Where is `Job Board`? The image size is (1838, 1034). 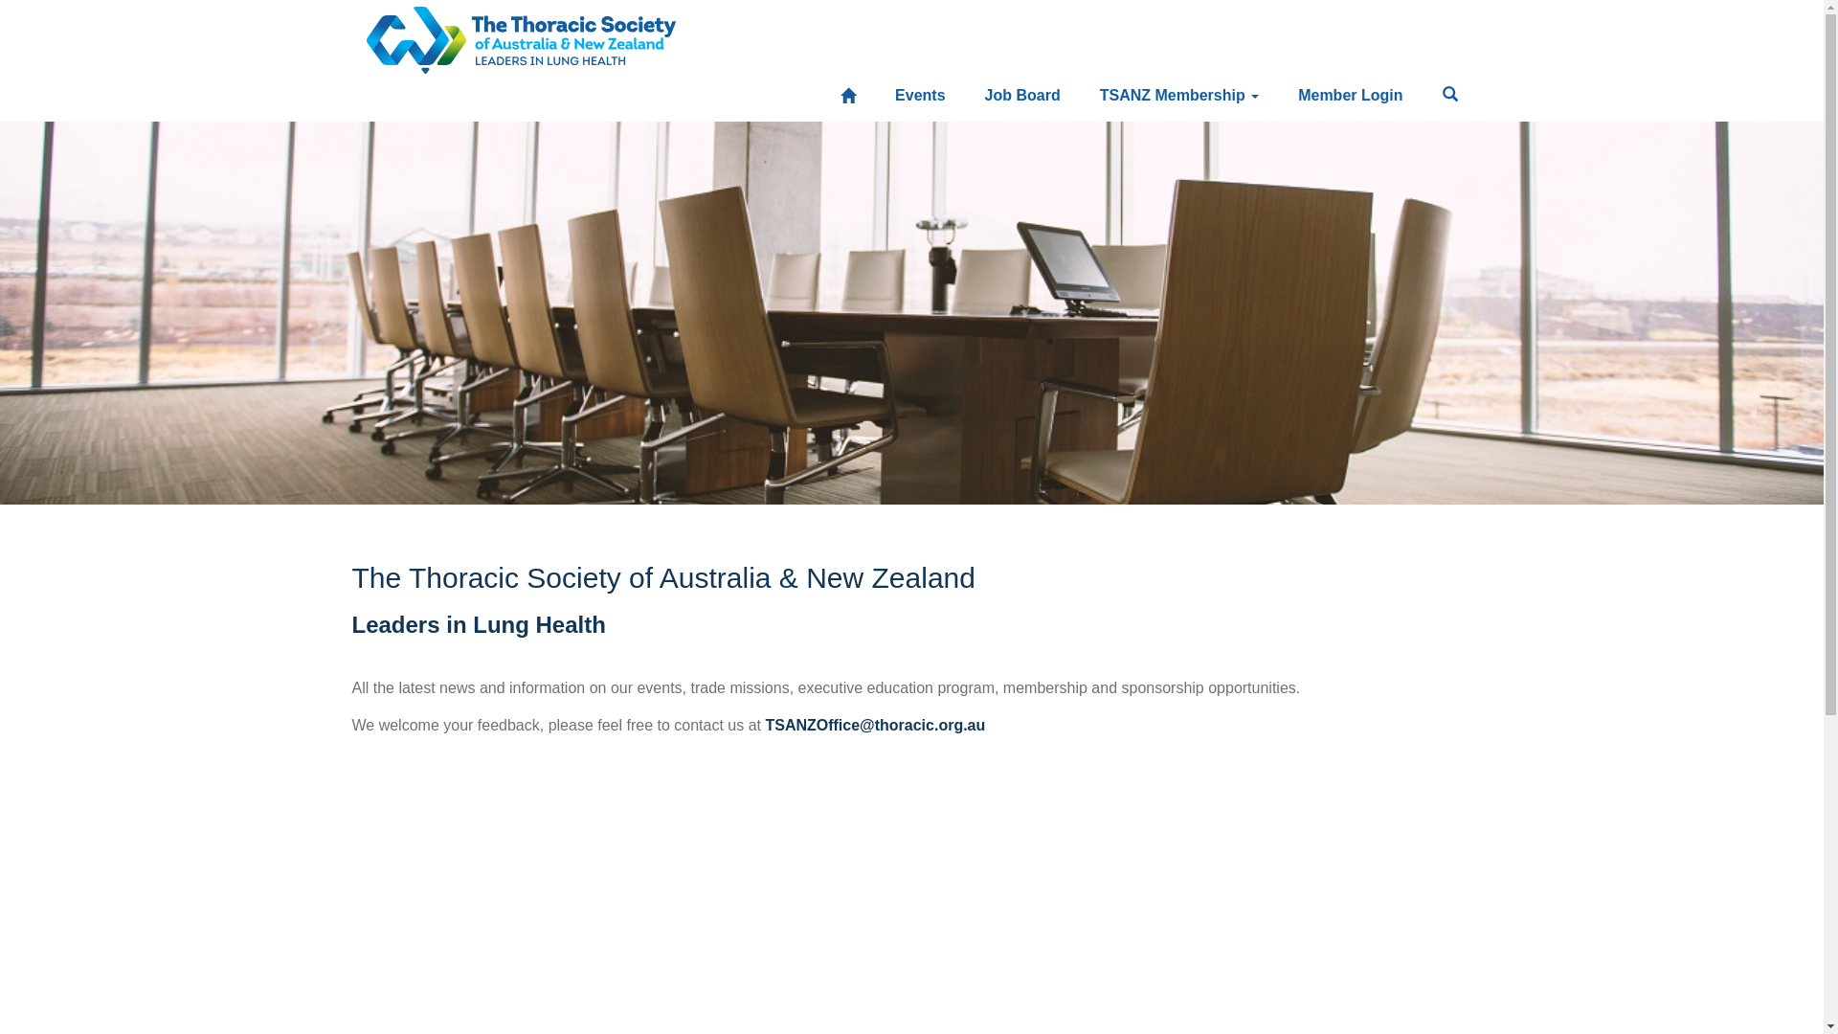
Job Board is located at coordinates (1022, 96).